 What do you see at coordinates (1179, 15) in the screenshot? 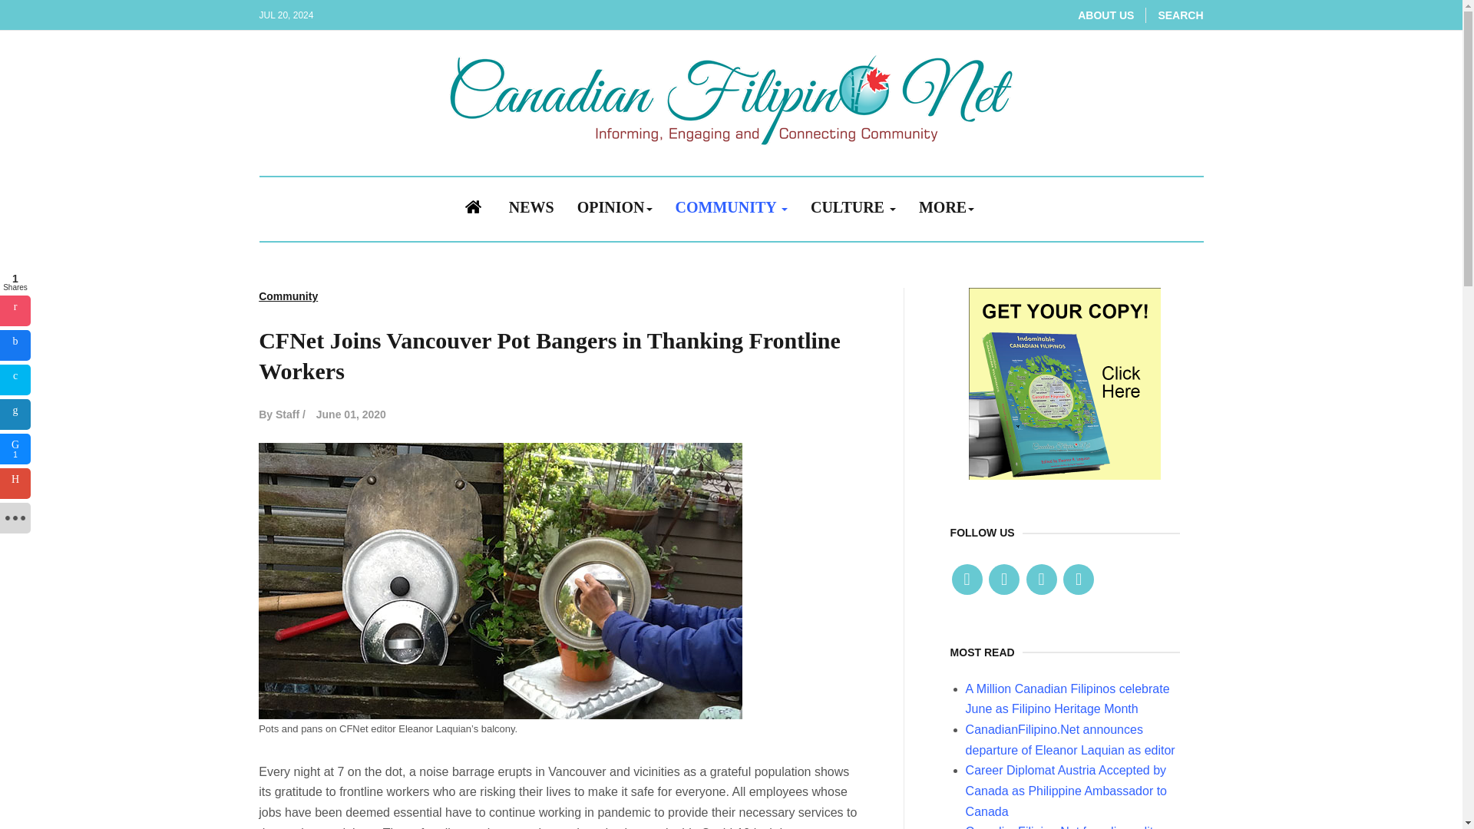
I see `SEARCH` at bounding box center [1179, 15].